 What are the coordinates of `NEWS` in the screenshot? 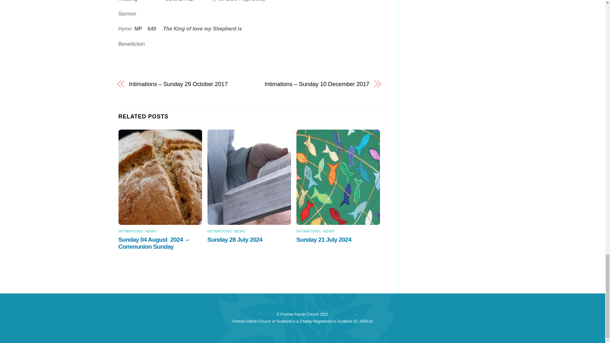 It's located at (240, 231).